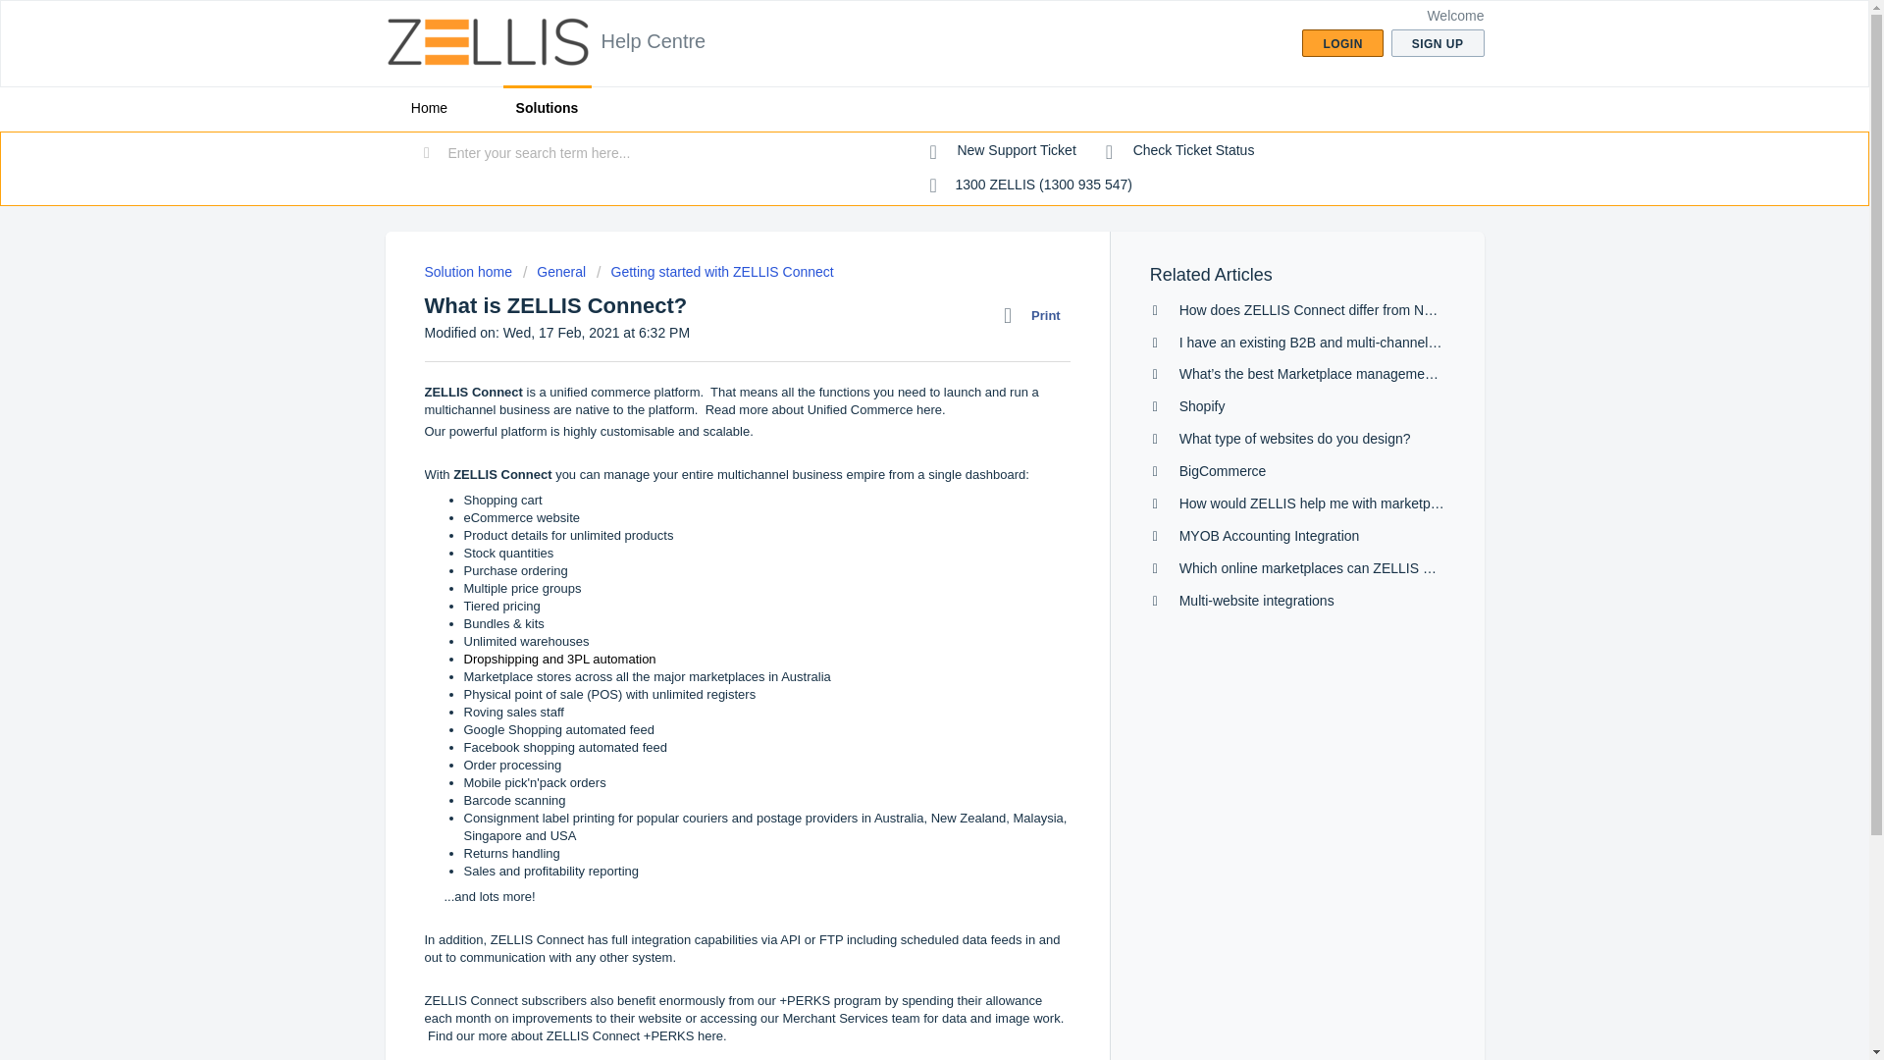 This screenshot has width=1884, height=1060. Describe the element at coordinates (428, 108) in the screenshot. I see `Home` at that location.